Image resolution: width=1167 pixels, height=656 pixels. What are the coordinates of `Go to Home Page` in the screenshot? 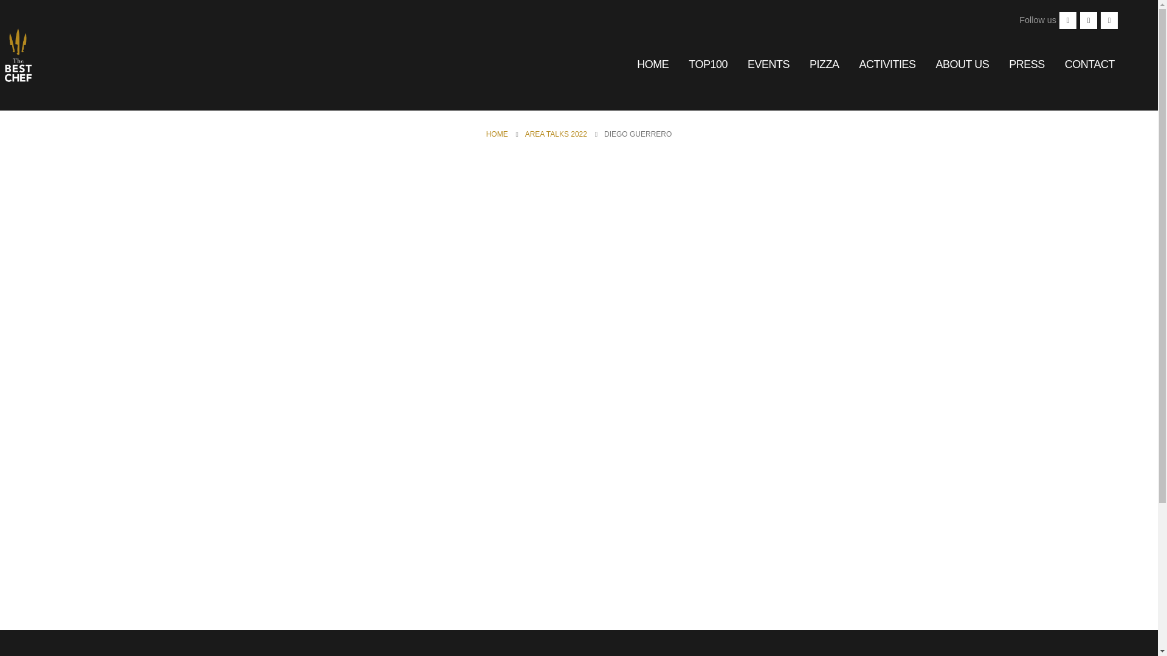 It's located at (497, 134).